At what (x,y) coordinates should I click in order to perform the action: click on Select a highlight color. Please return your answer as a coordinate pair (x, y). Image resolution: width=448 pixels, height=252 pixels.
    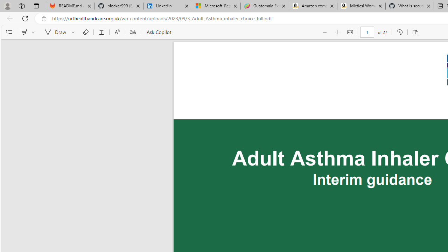
    Looking at the image, I should click on (34, 32).